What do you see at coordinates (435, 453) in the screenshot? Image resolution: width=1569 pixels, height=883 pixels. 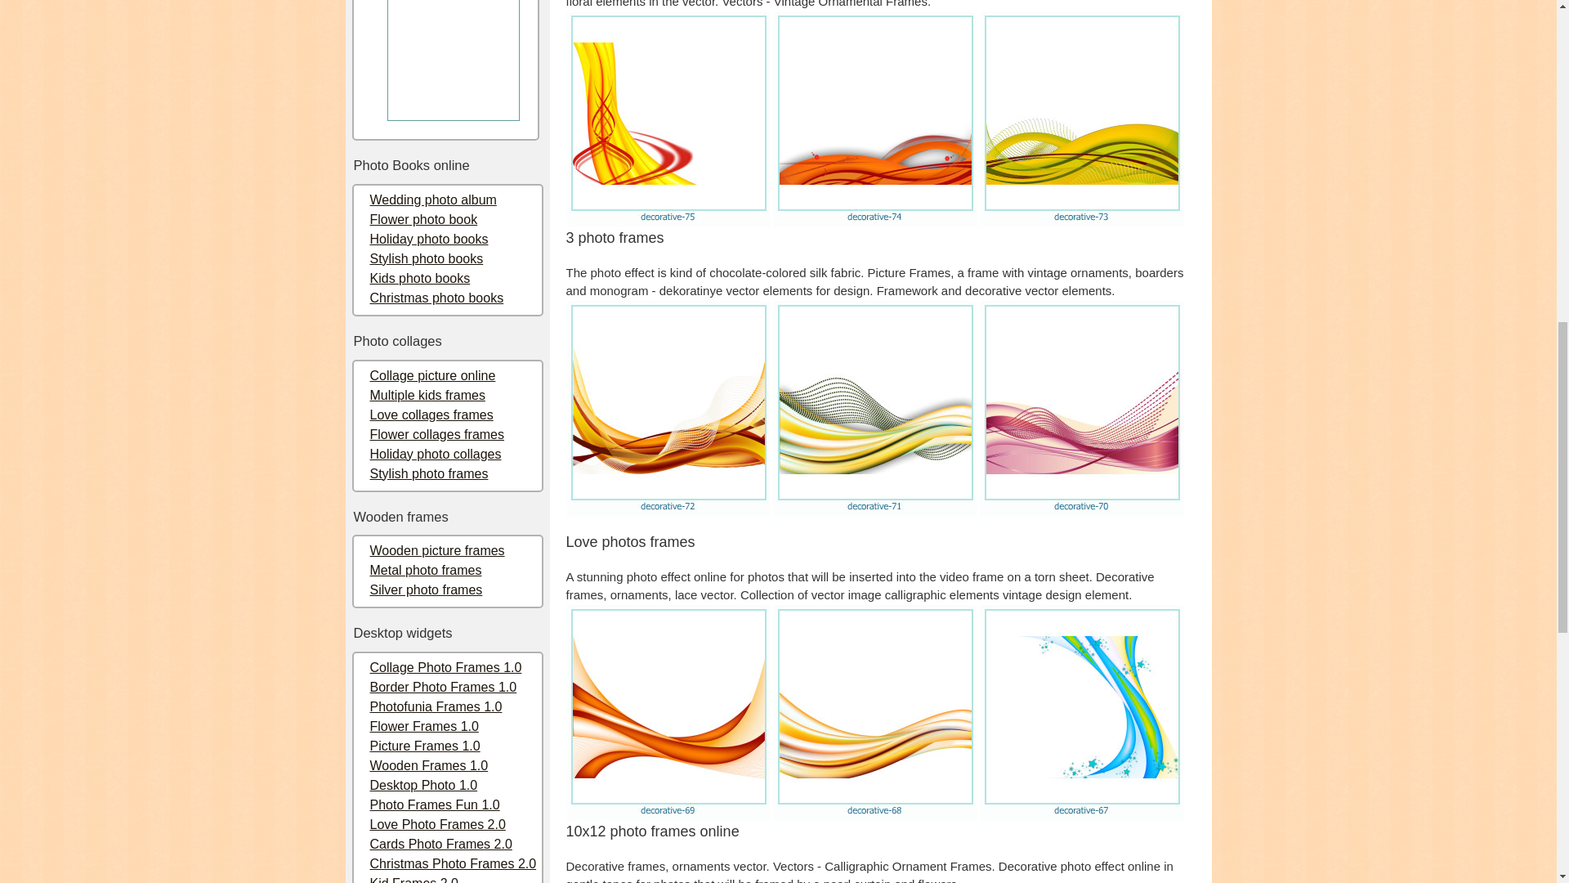 I see `Holiday photo collages` at bounding box center [435, 453].